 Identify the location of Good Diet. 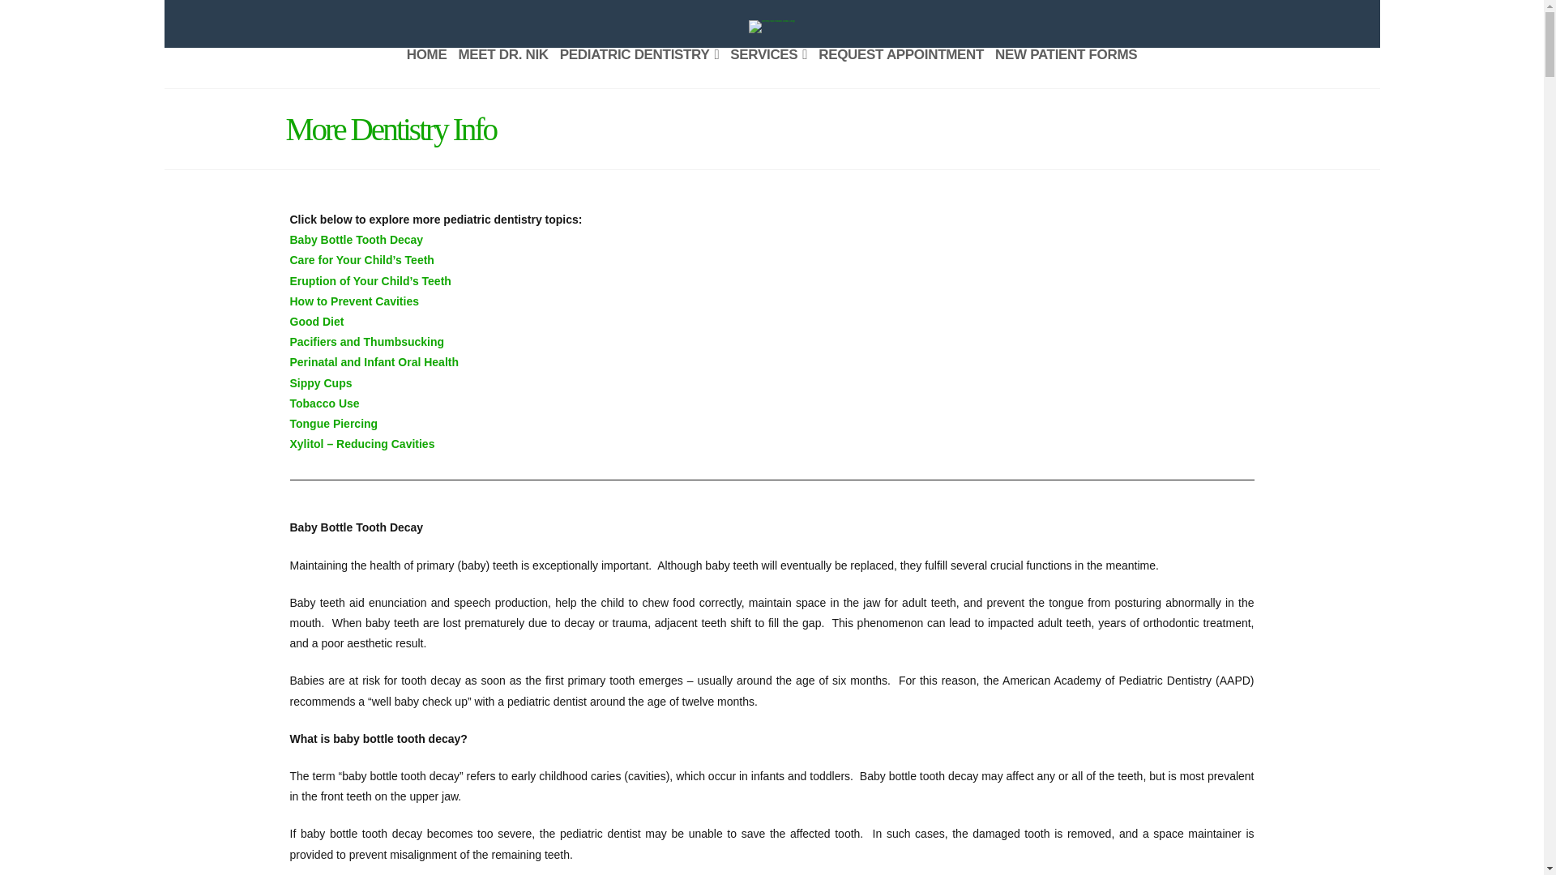
(316, 321).